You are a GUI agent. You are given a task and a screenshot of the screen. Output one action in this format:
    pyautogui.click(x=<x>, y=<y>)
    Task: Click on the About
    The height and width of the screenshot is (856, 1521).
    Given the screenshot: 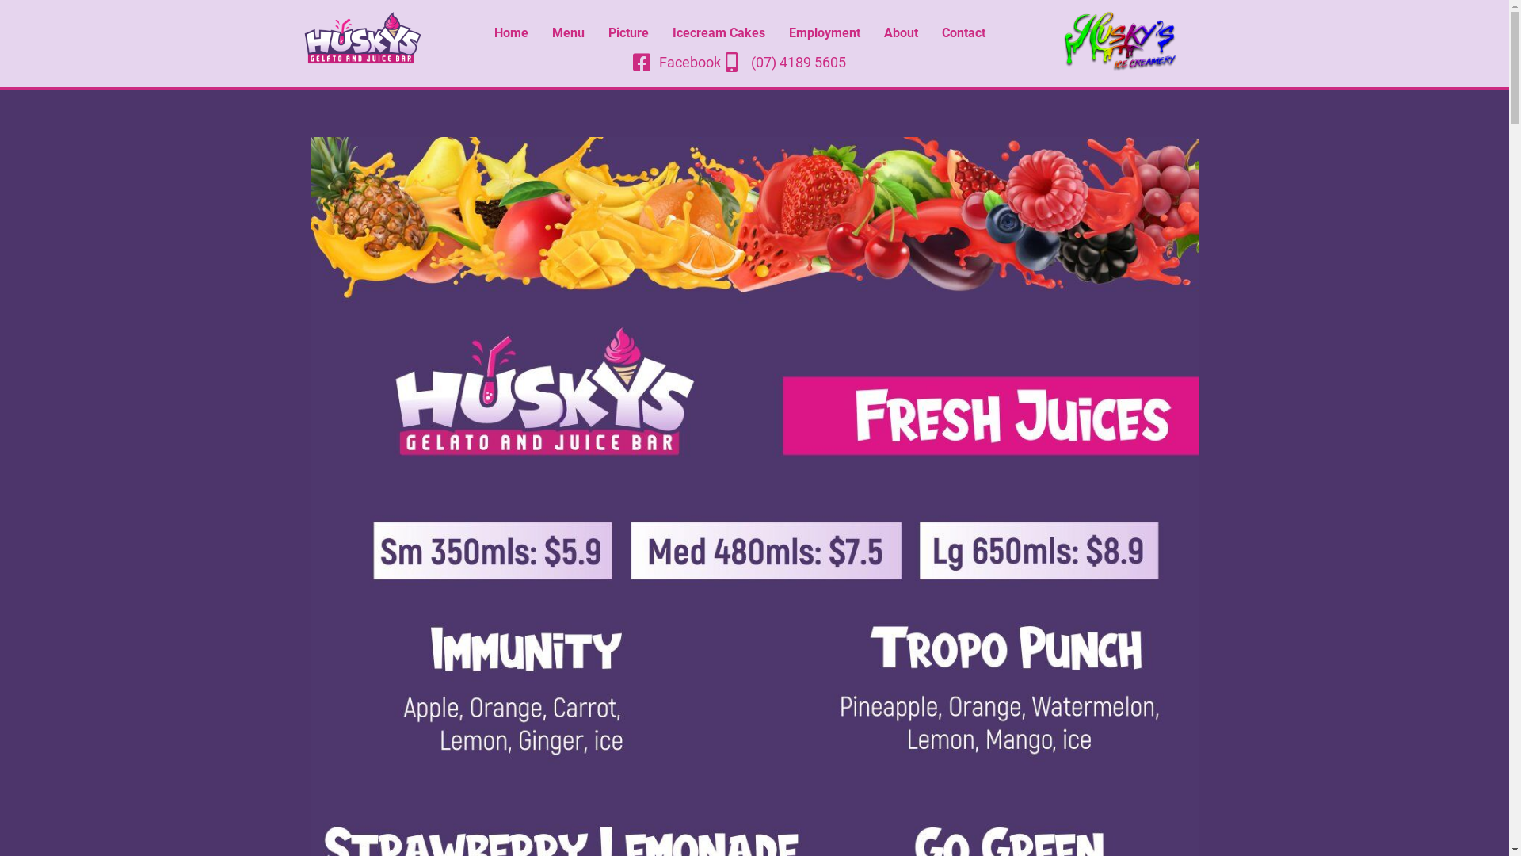 What is the action you would take?
    pyautogui.click(x=902, y=32)
    